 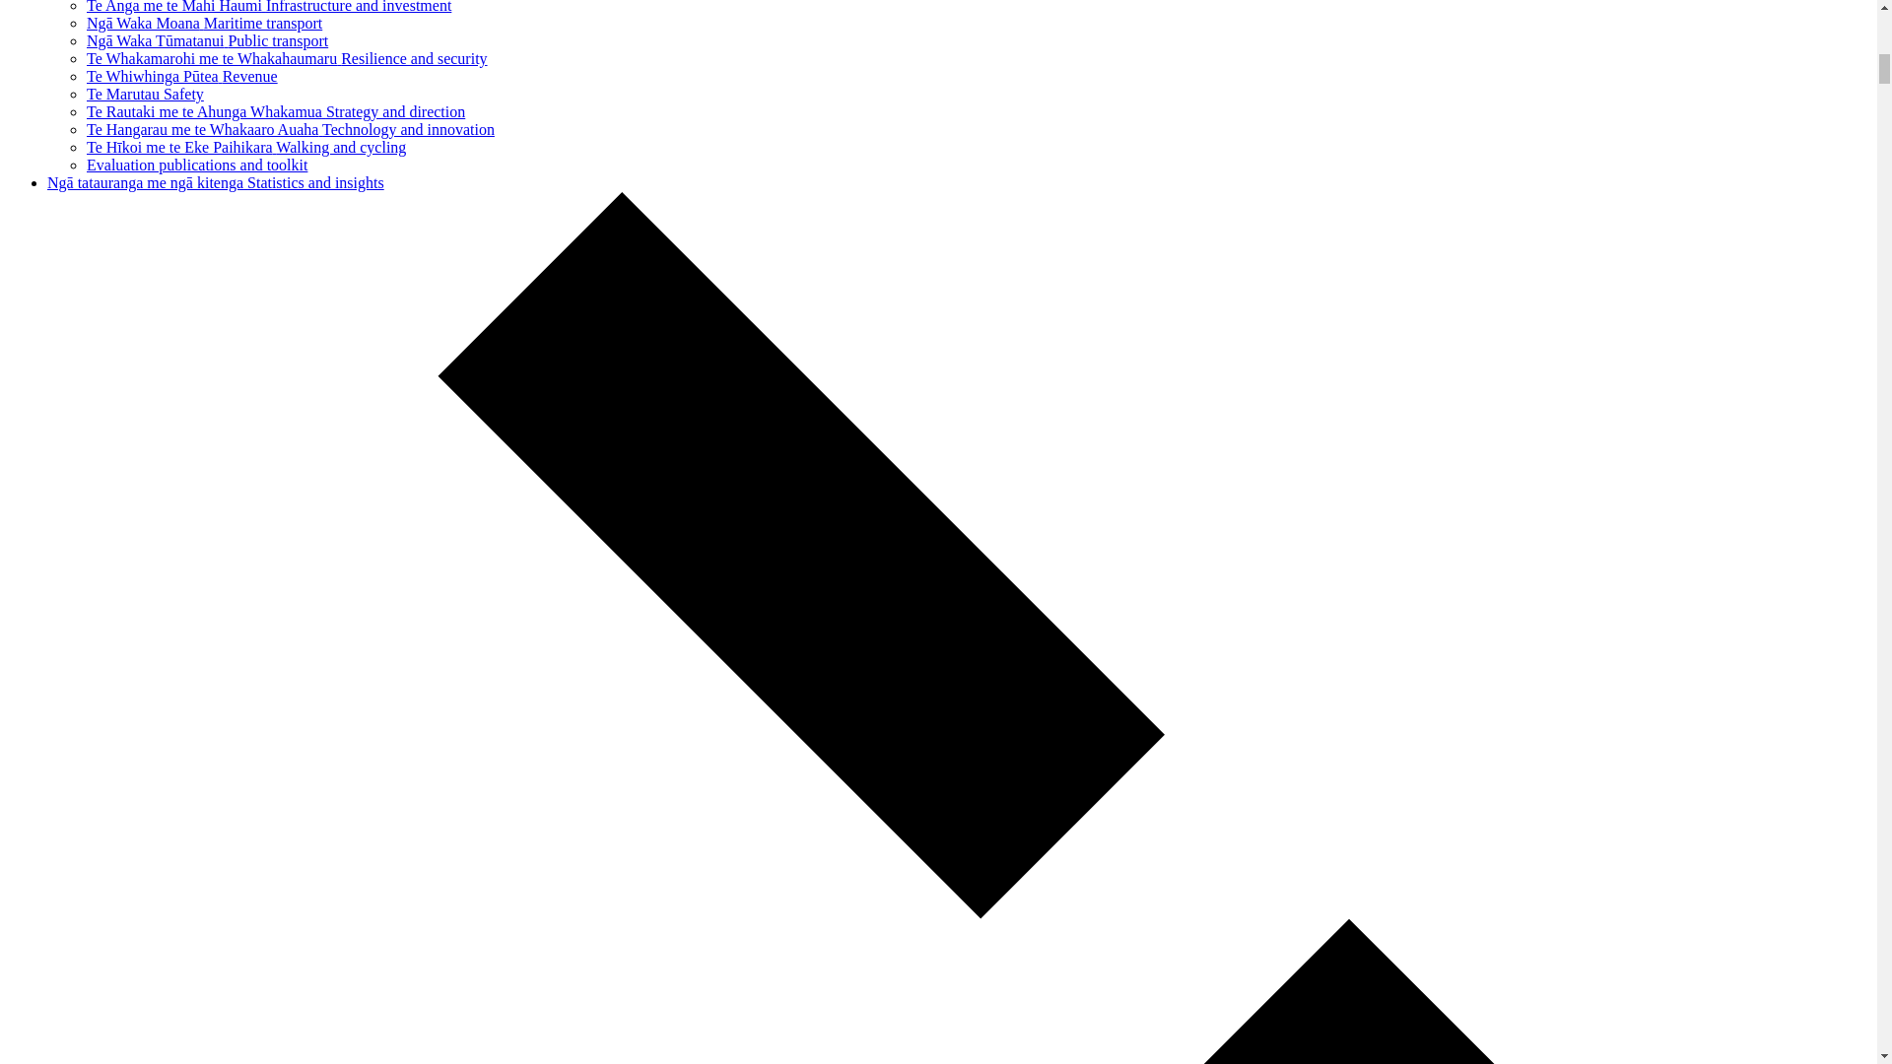 What do you see at coordinates (276, 111) in the screenshot?
I see `Te Rautaki me te Ahunga Whakamua Strategy and direction` at bounding box center [276, 111].